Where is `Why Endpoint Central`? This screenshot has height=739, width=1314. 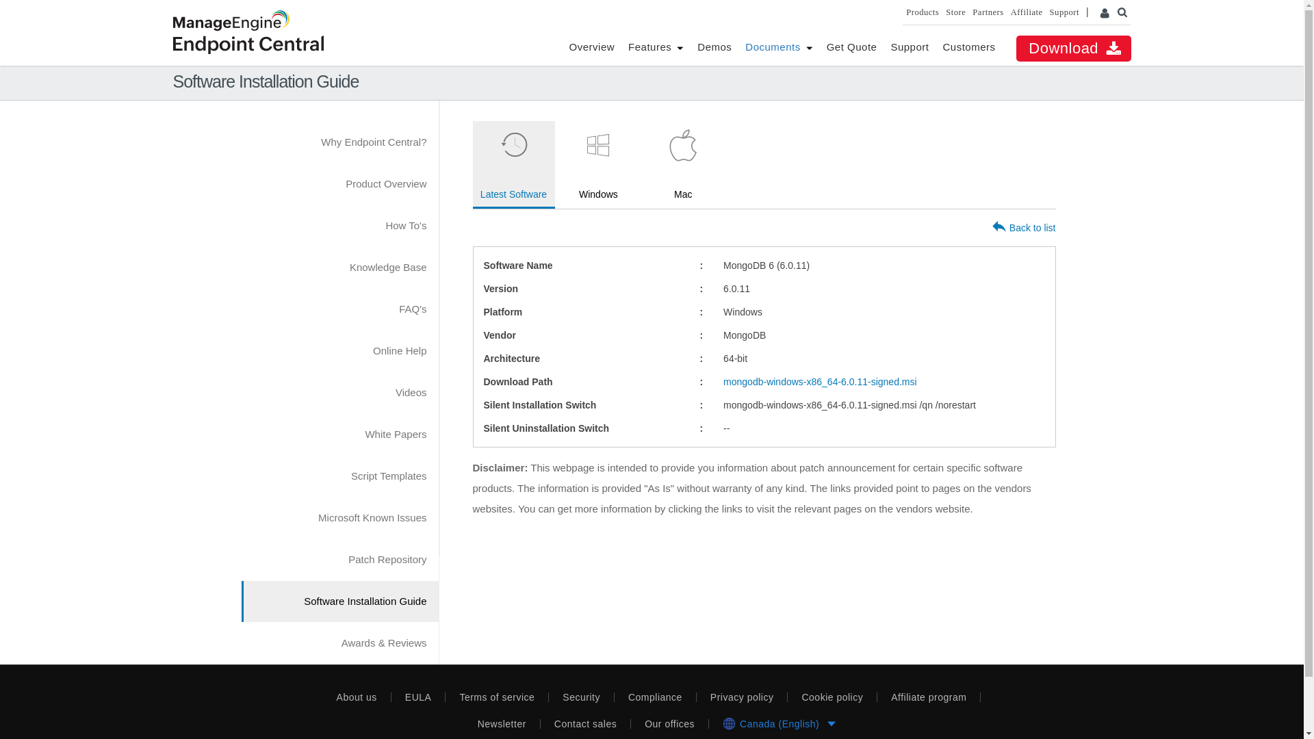 Why Endpoint Central is located at coordinates (339, 142).